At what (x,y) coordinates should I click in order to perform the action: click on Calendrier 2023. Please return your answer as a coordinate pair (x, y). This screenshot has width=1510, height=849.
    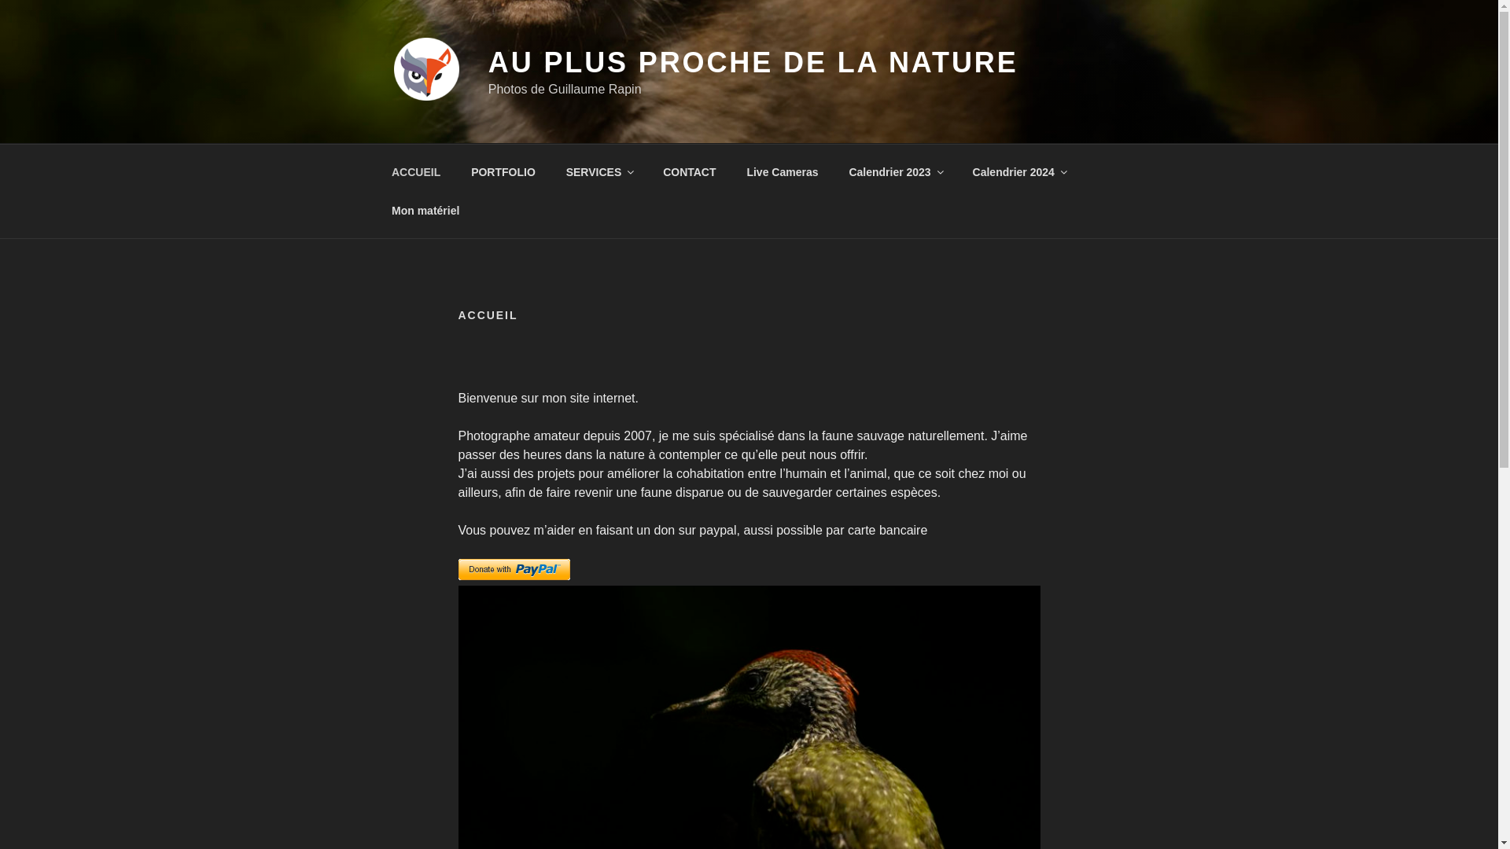
    Looking at the image, I should click on (895, 171).